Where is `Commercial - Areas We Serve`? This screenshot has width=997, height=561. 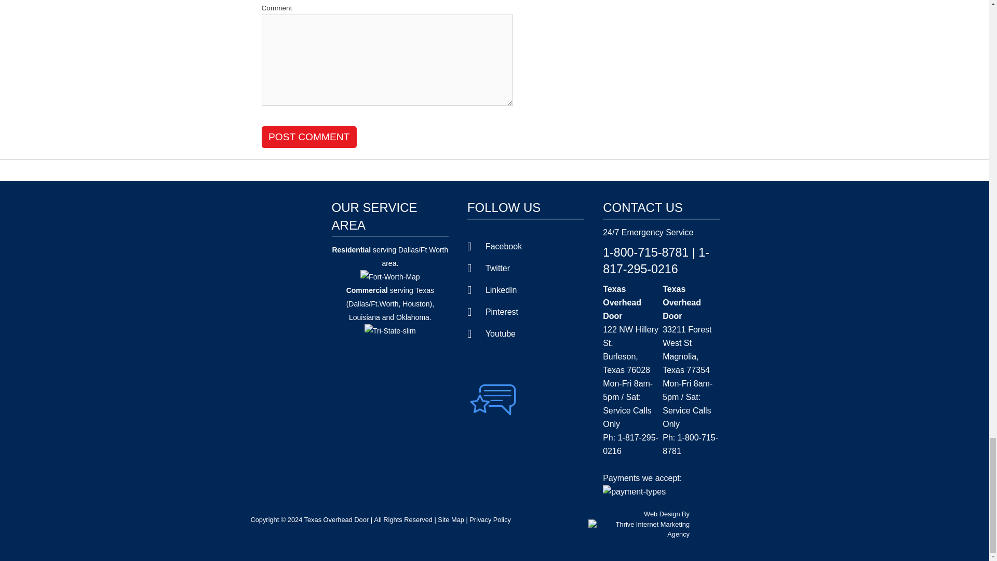 Commercial - Areas We Serve is located at coordinates (367, 290).